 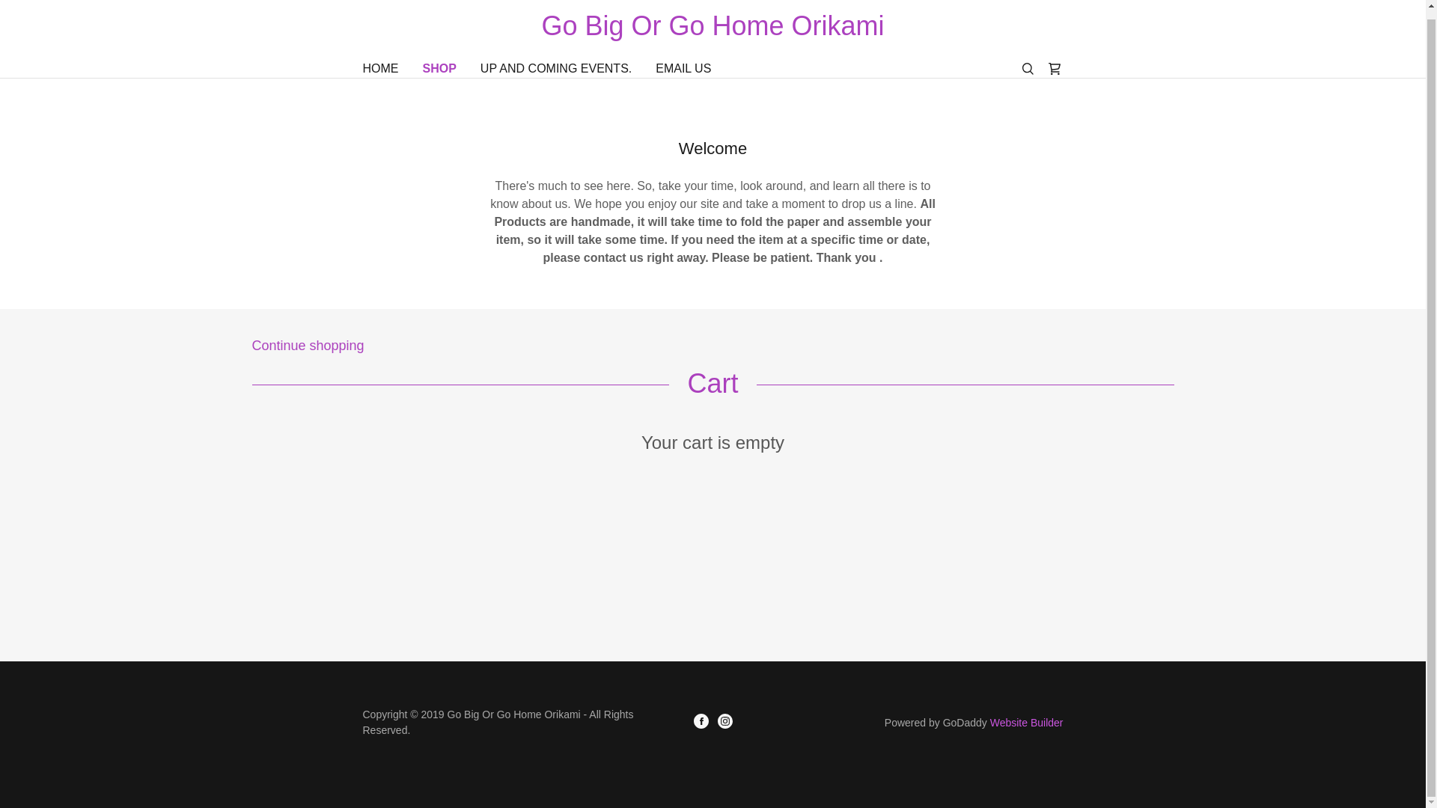 I want to click on Go Big Or Go Home Orikami, so click(x=713, y=25).